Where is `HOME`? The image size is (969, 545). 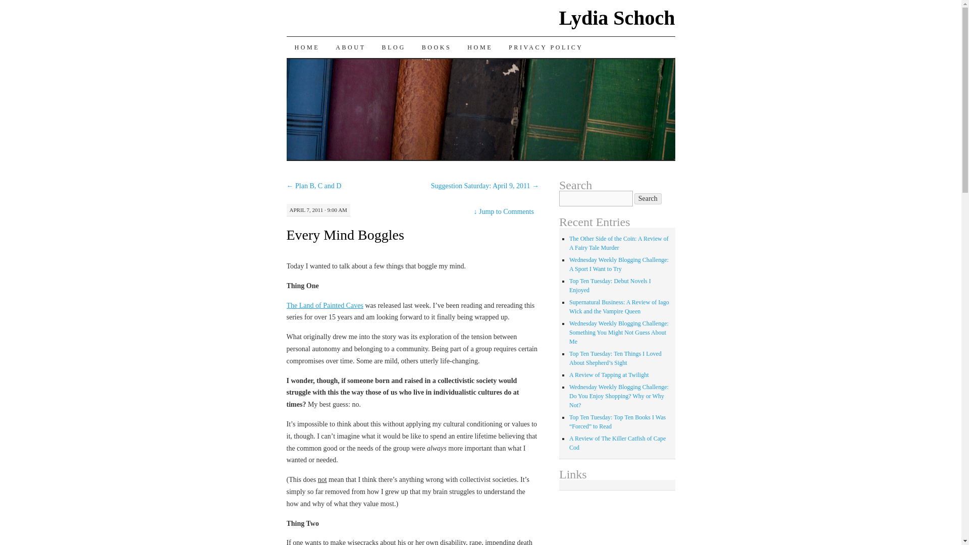
HOME is located at coordinates (480, 47).